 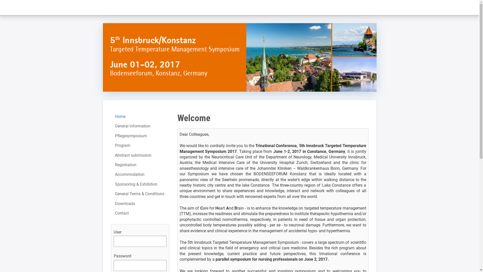 I want to click on Abstract submission, so click(x=140, y=155).